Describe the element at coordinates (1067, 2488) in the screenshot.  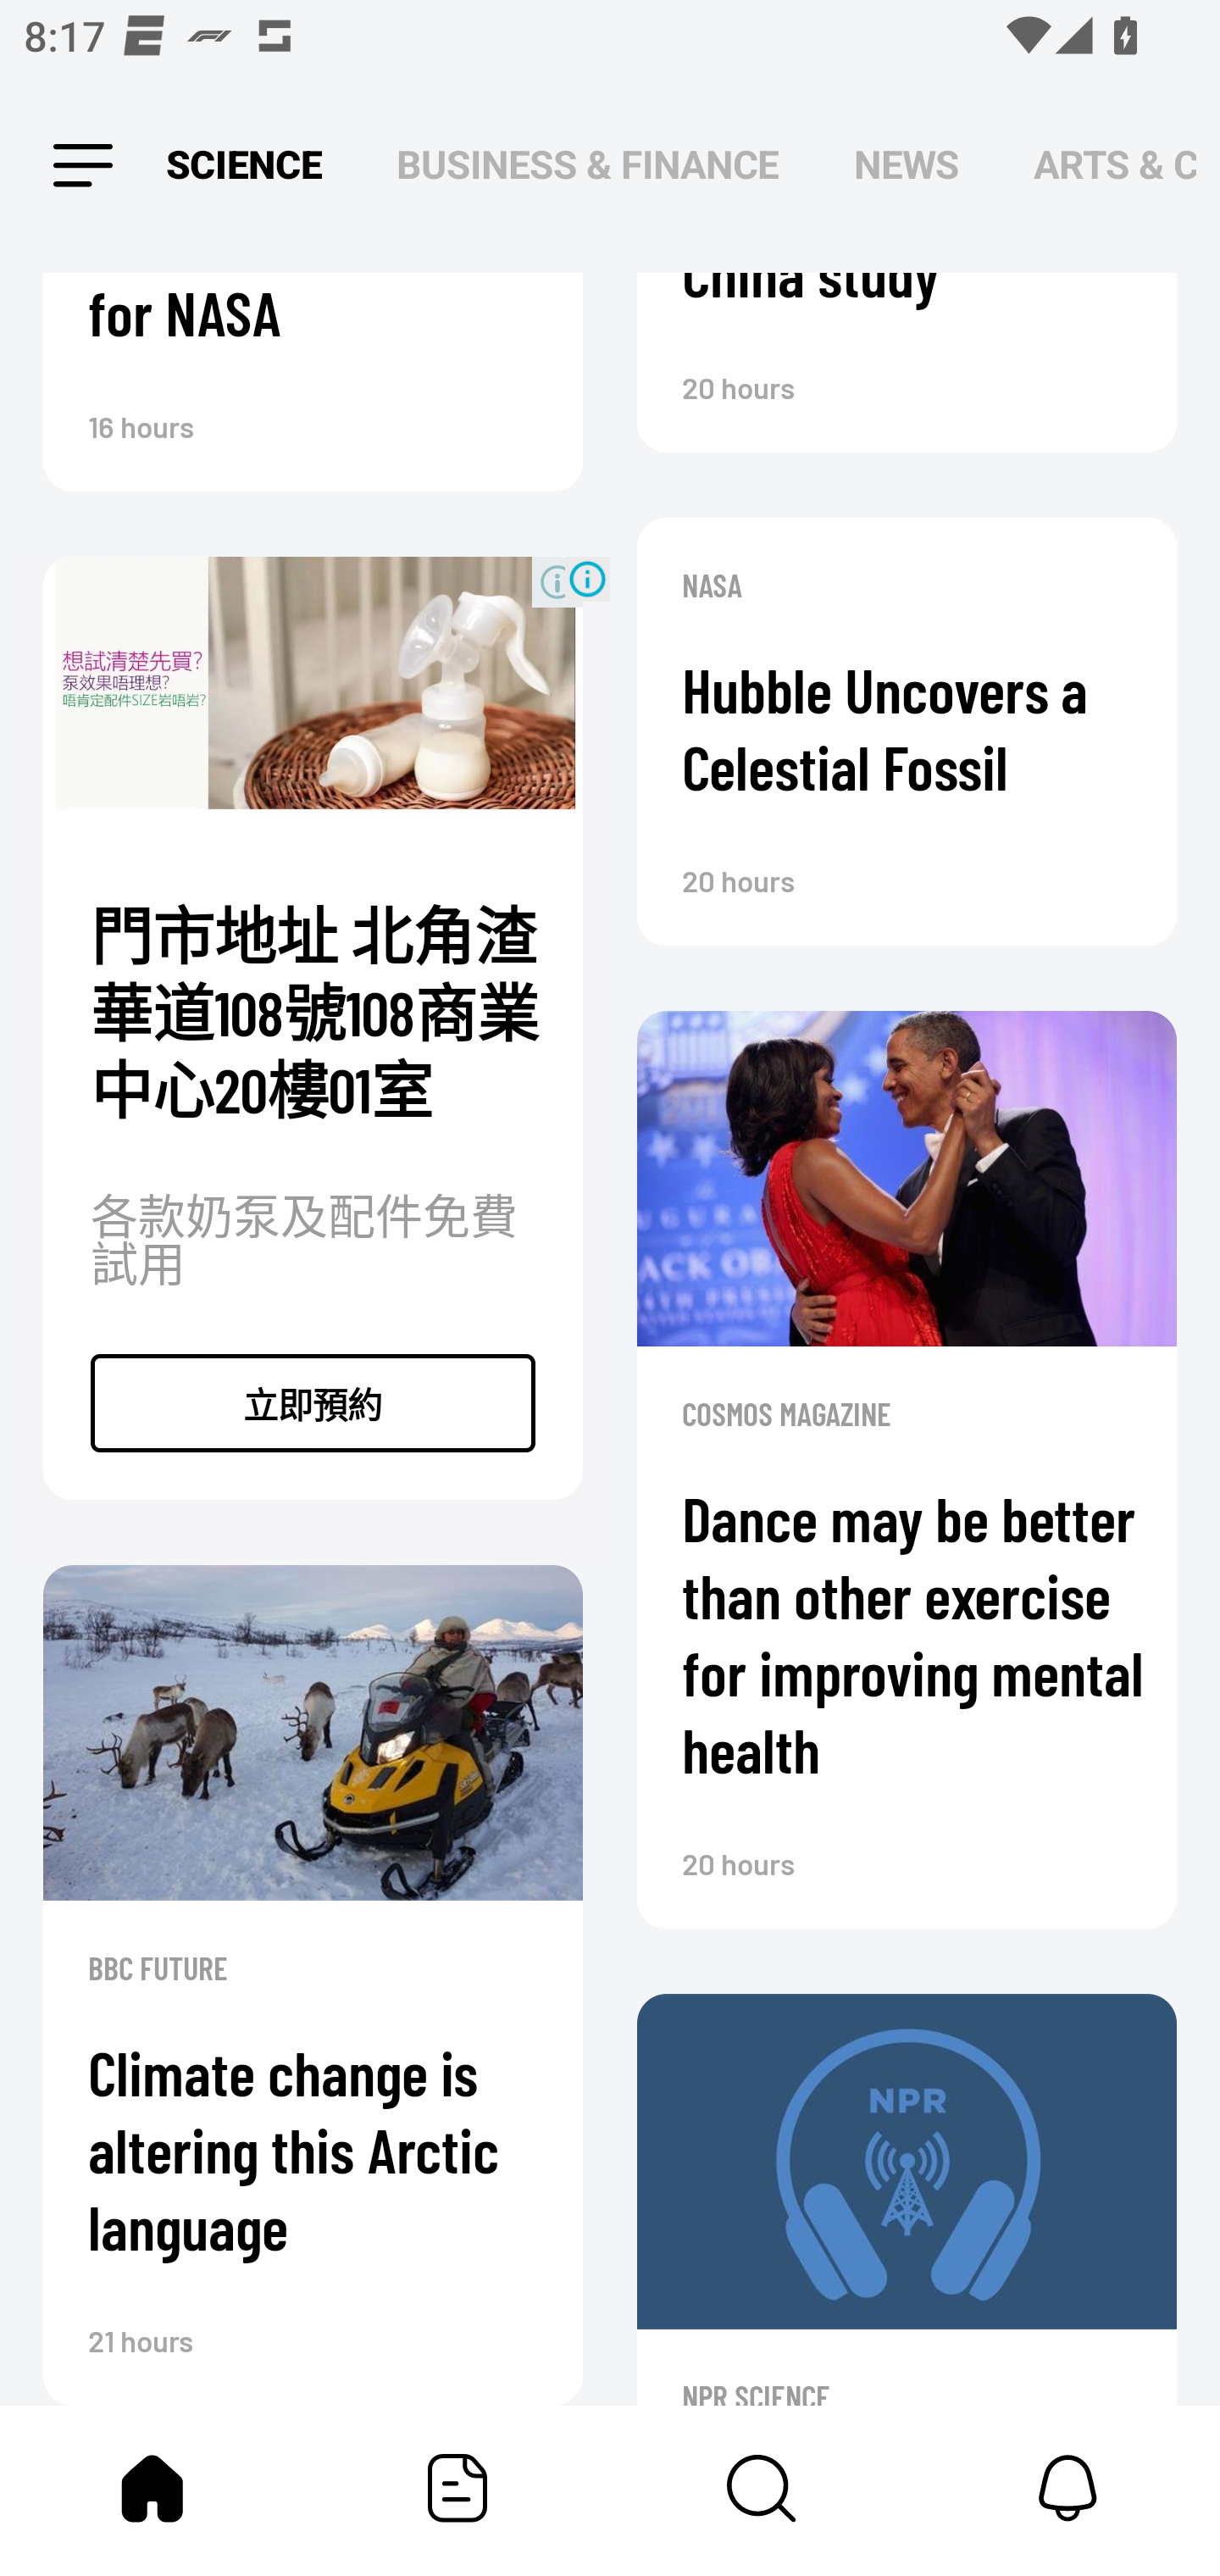
I see `Notifications` at that location.